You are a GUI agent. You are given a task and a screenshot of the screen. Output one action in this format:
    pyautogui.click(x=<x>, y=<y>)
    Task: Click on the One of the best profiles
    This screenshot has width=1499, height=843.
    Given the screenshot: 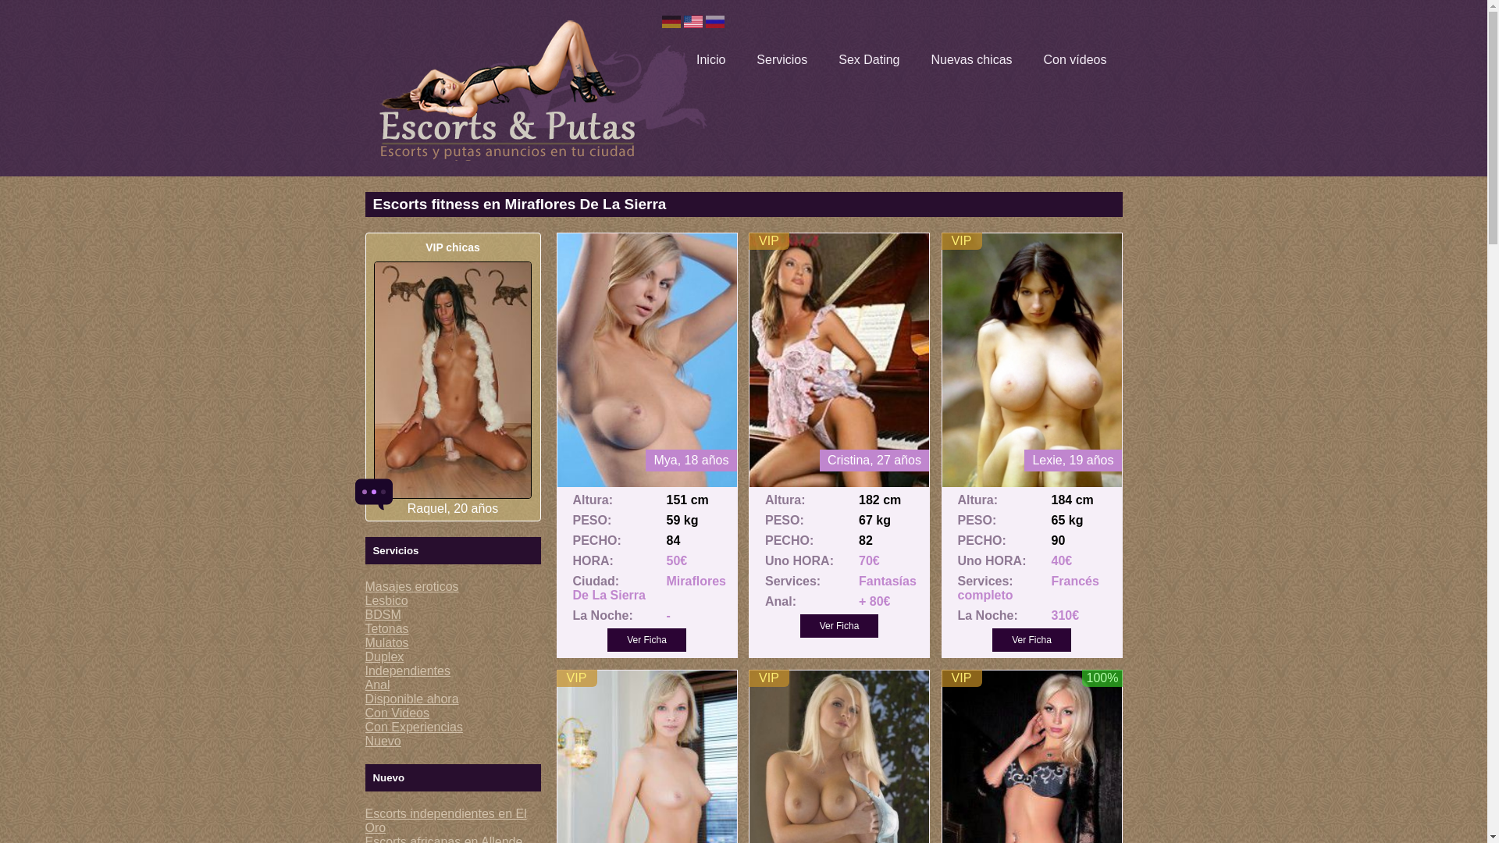 What is the action you would take?
    pyautogui.click(x=576, y=678)
    